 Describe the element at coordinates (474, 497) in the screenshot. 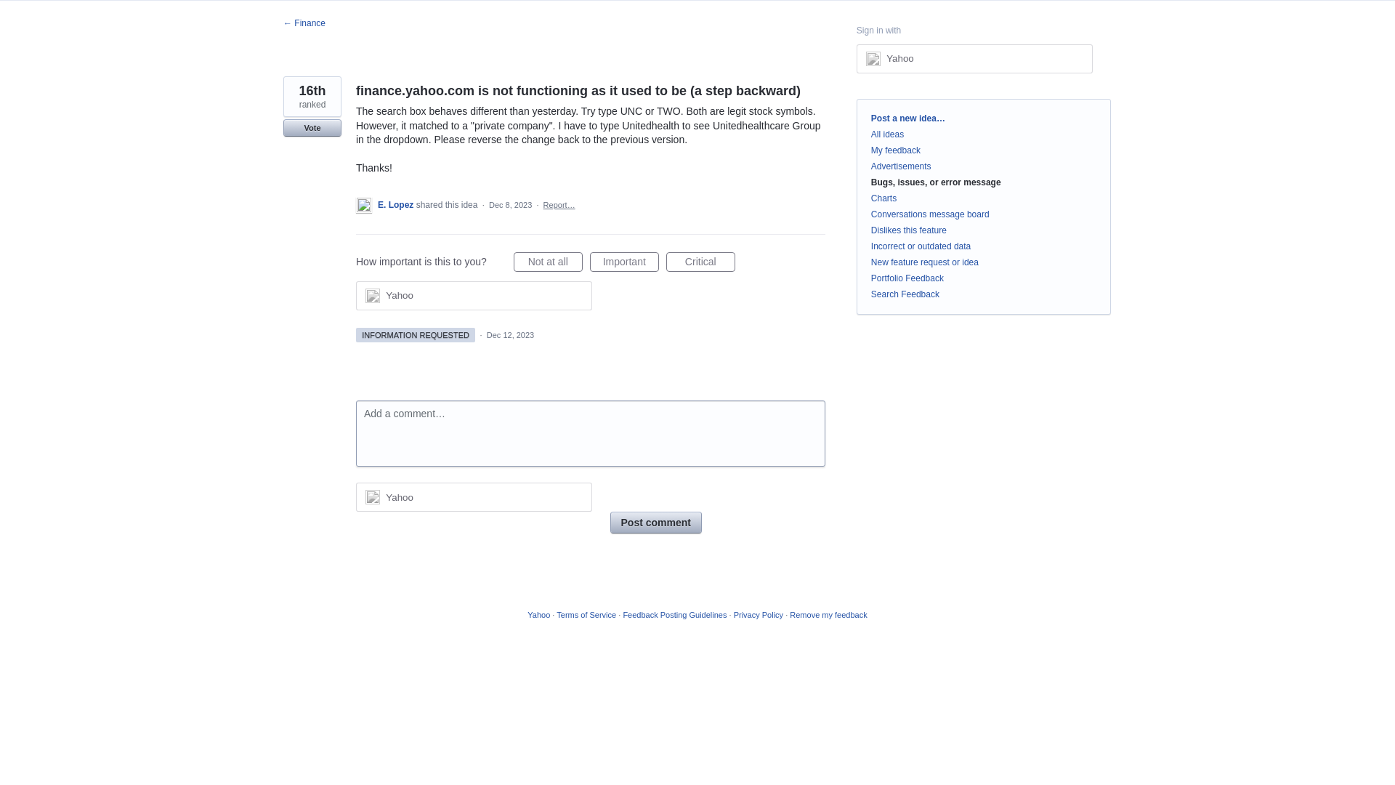

I see `Yahoo sign in` at that location.